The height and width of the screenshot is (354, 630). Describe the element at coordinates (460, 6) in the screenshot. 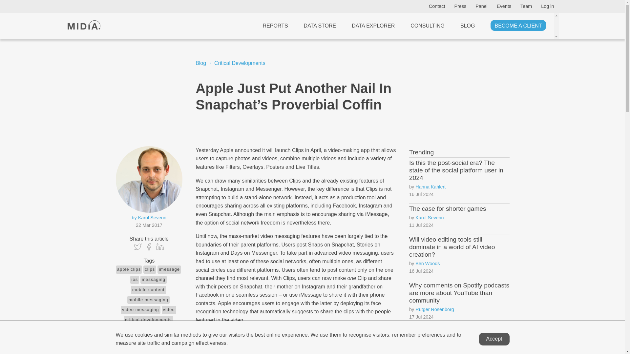

I see `Press` at that location.